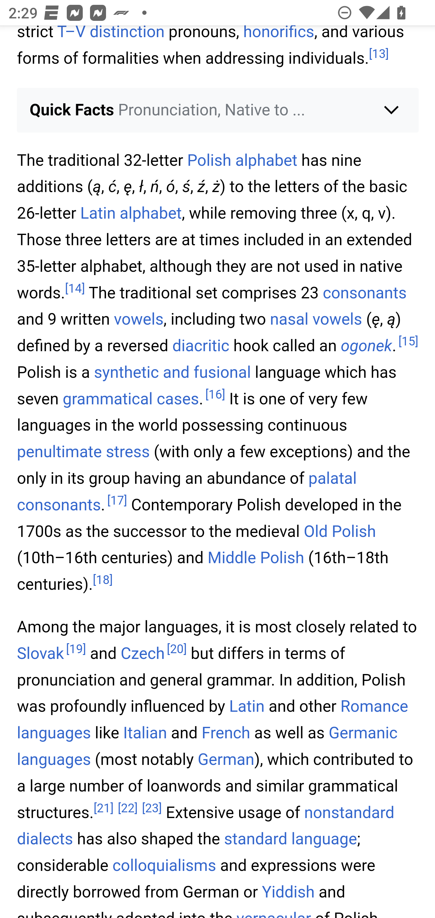 This screenshot has height=918, width=435. I want to click on German, so click(225, 760).